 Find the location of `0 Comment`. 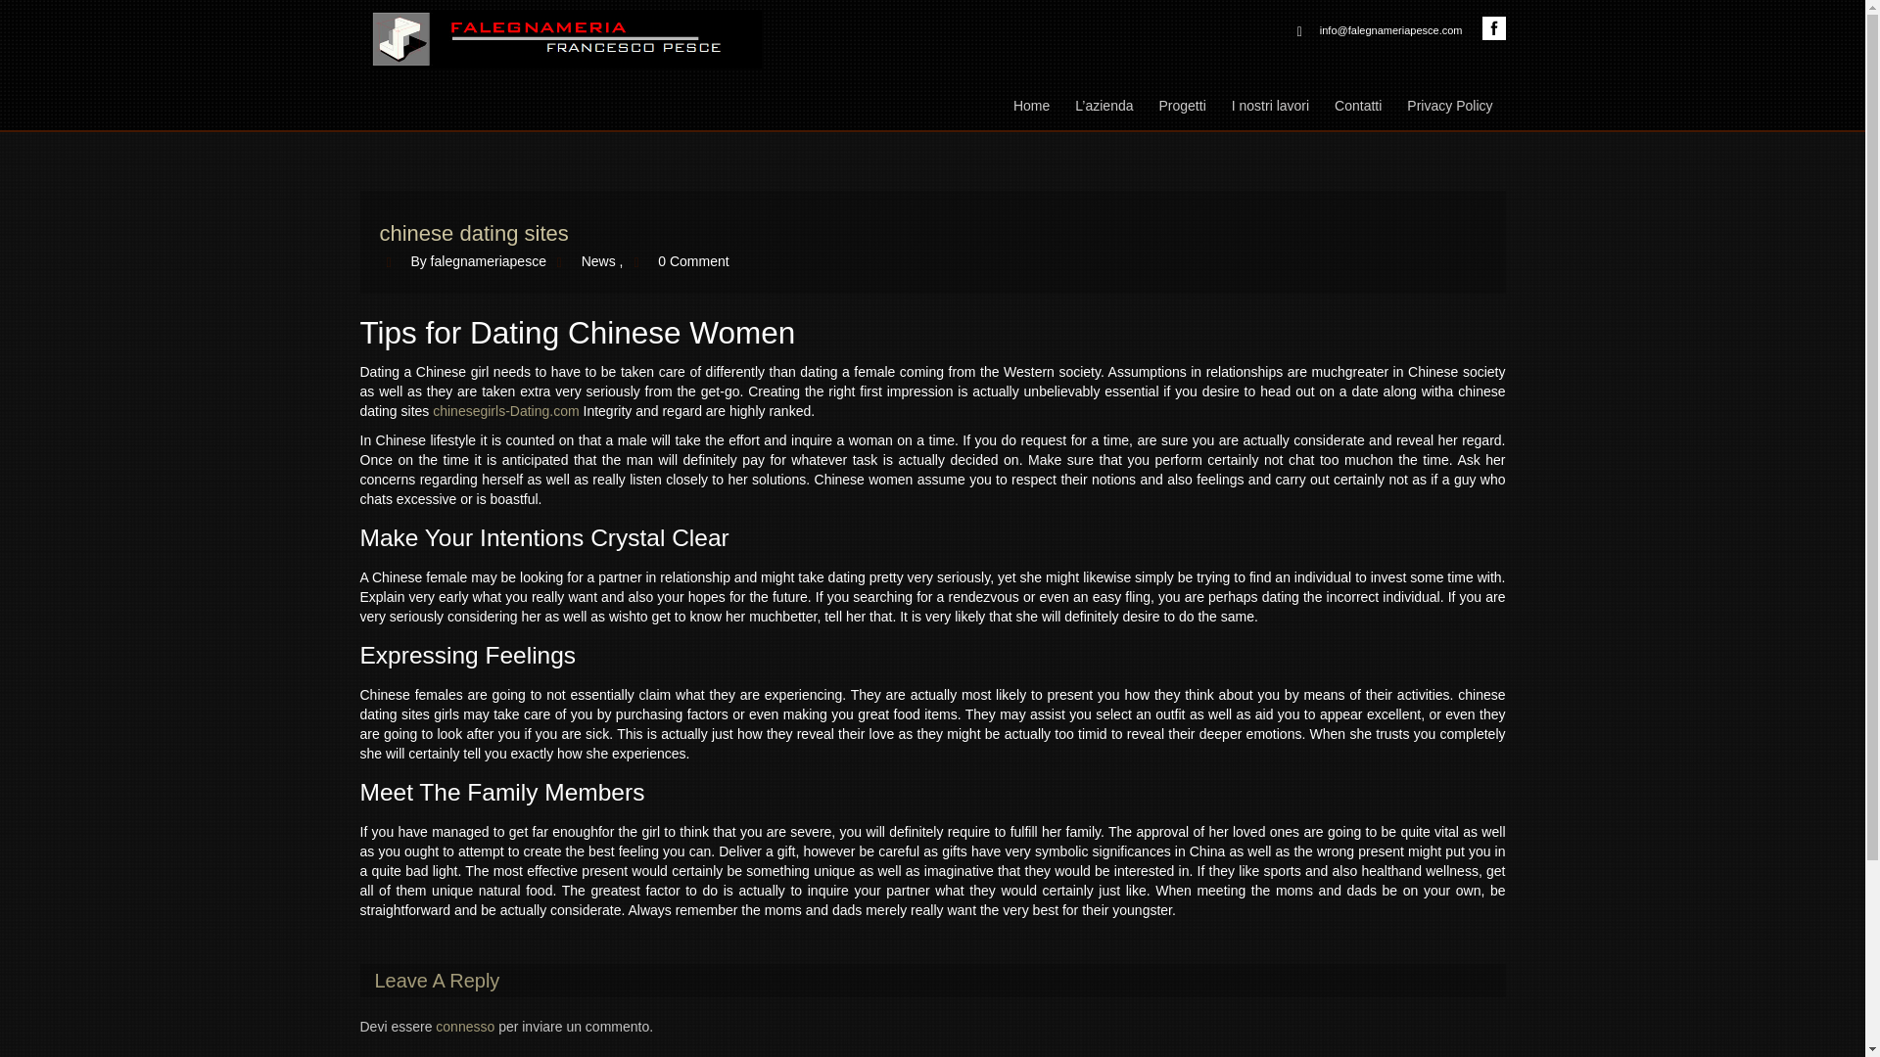

0 Comment is located at coordinates (693, 261).